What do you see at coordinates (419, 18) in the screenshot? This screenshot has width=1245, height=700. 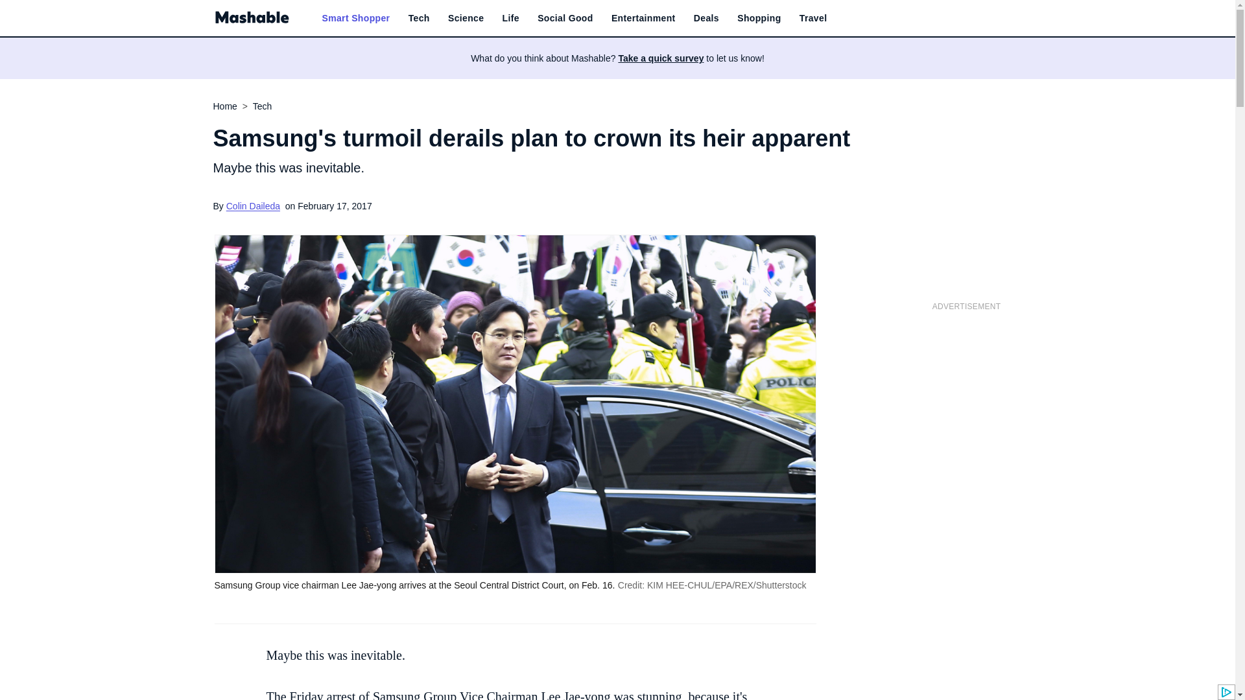 I see `Tech` at bounding box center [419, 18].